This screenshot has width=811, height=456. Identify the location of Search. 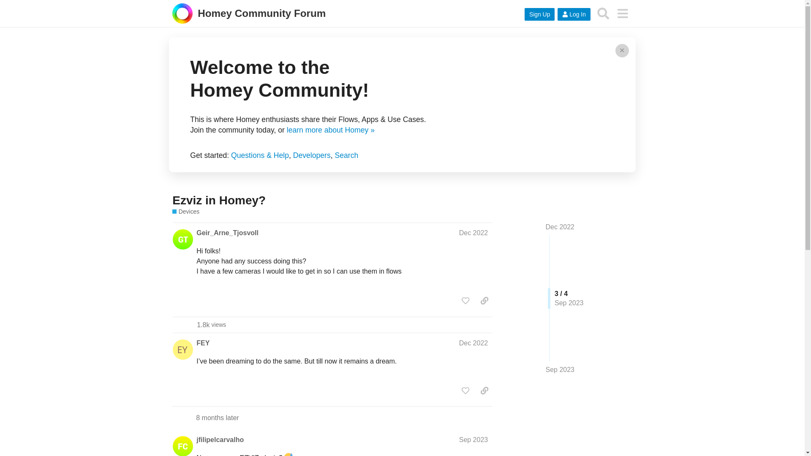
(346, 155).